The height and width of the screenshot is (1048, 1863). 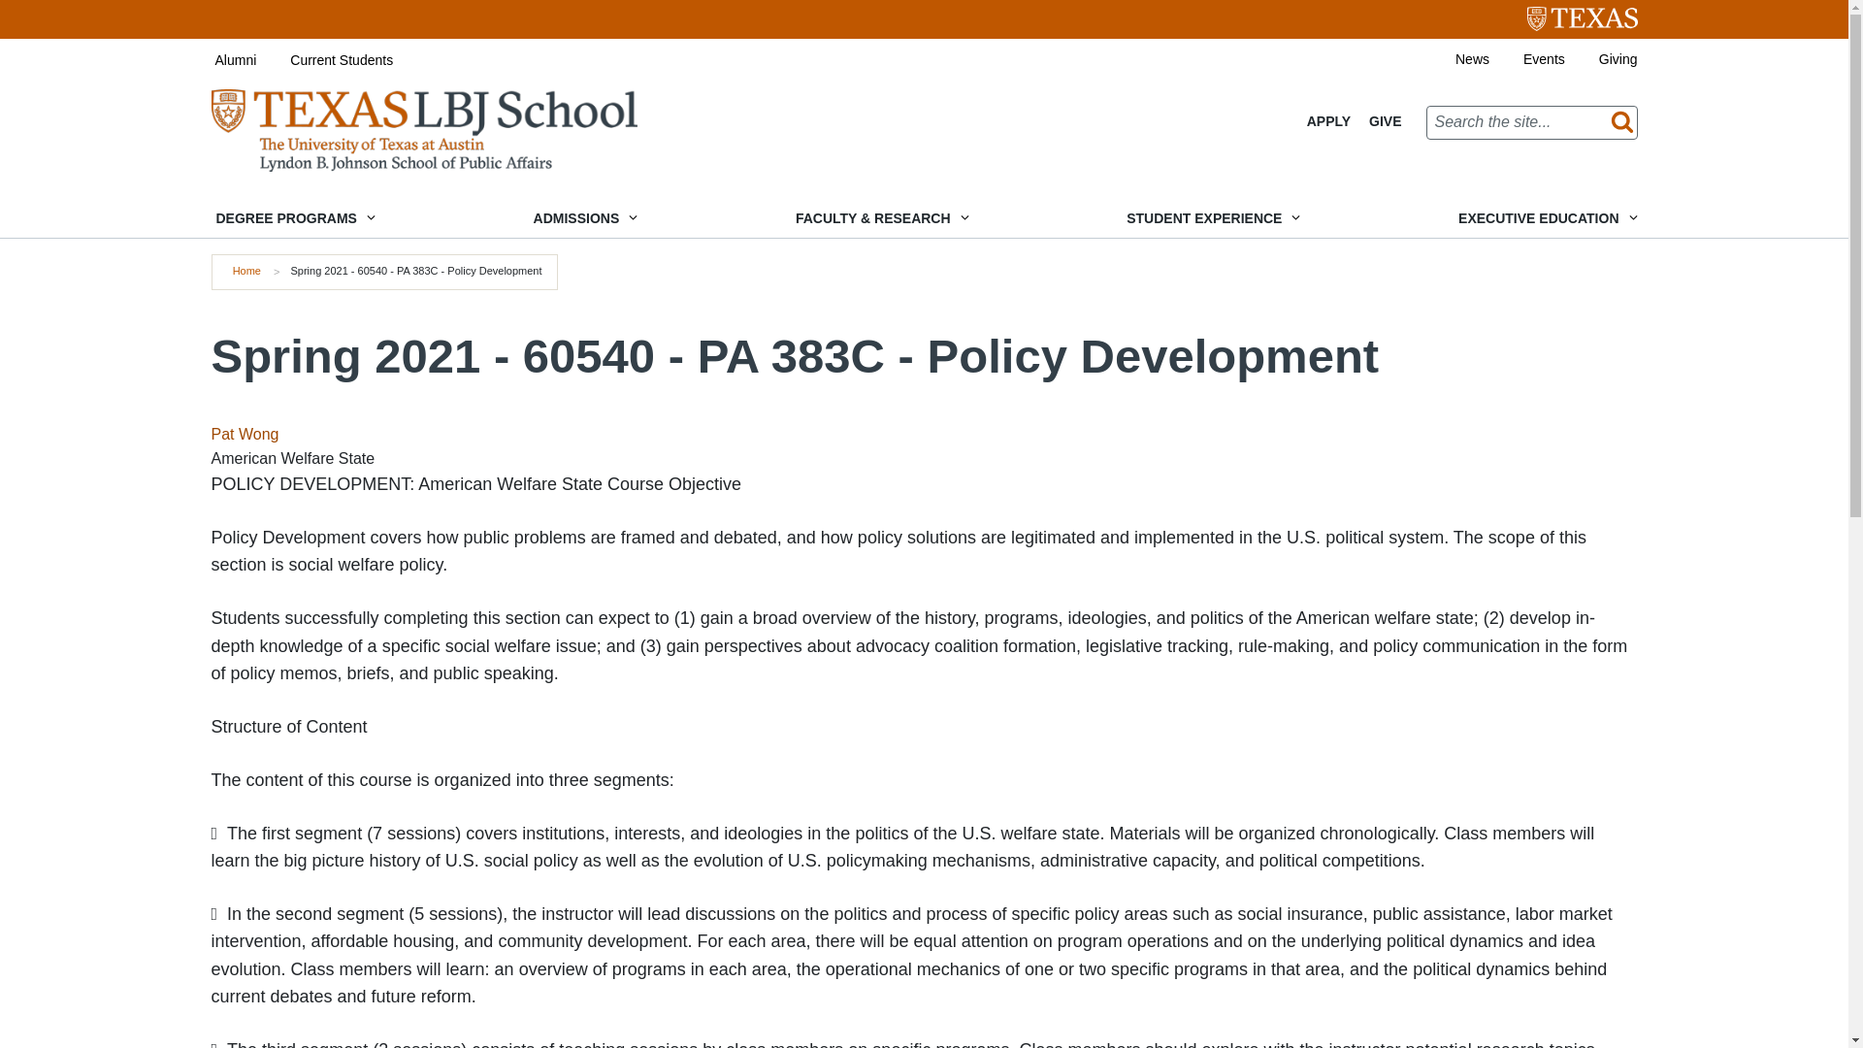 I want to click on ADMISSIONS, so click(x=584, y=219).